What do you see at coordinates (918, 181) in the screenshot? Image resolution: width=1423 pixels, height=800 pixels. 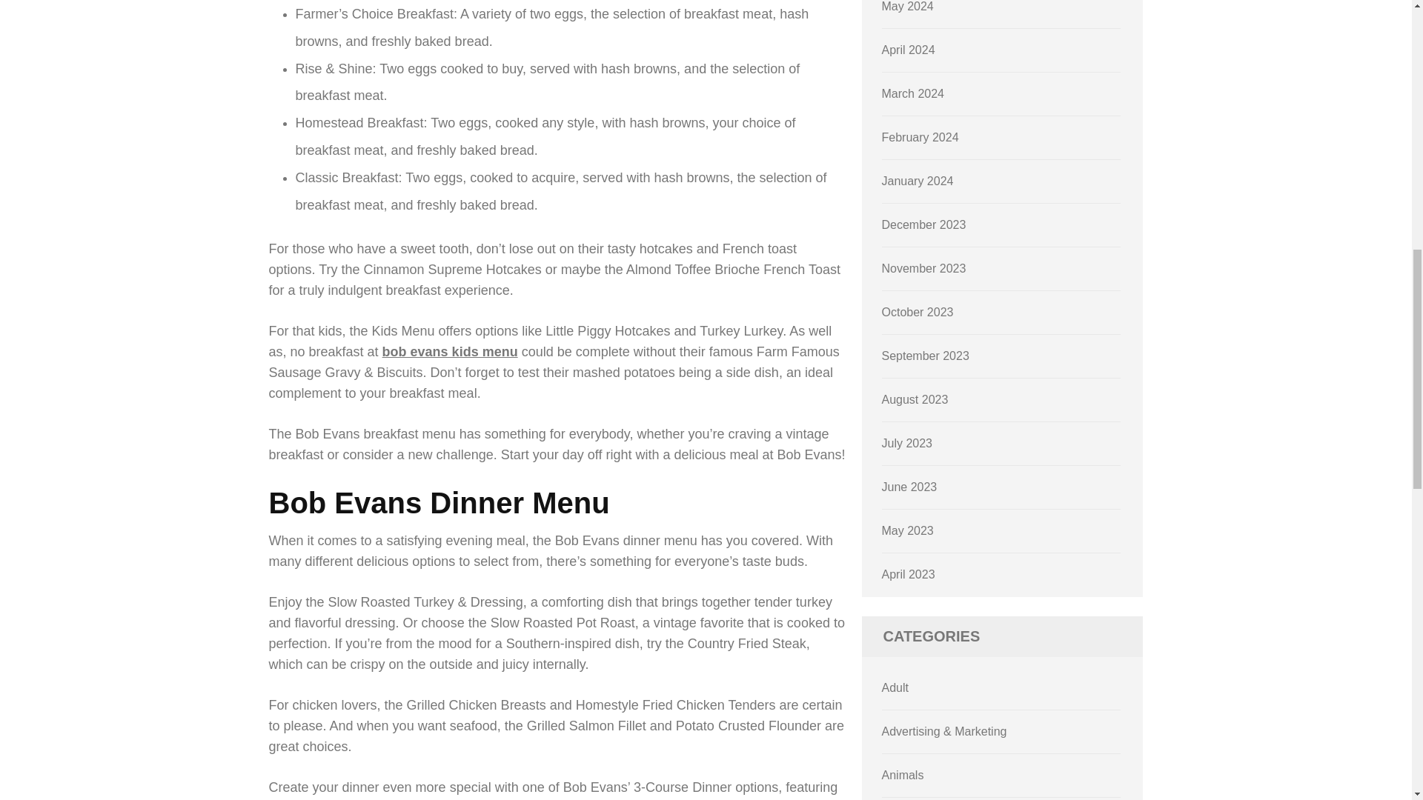 I see `January 2024` at bounding box center [918, 181].